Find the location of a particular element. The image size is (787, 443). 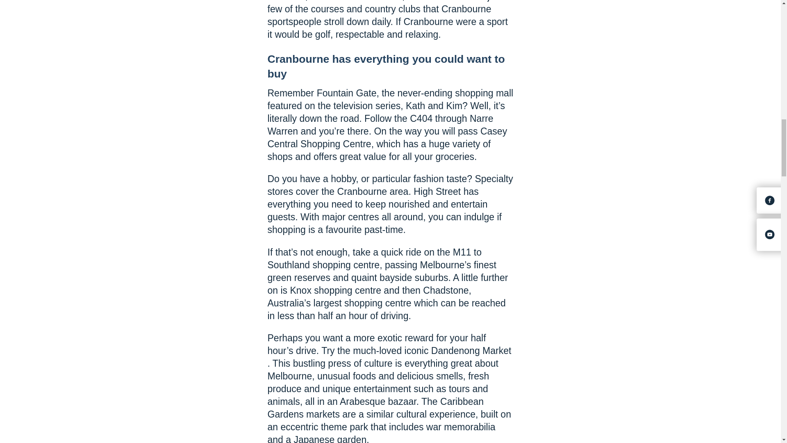

Fountain Gate is located at coordinates (347, 93).